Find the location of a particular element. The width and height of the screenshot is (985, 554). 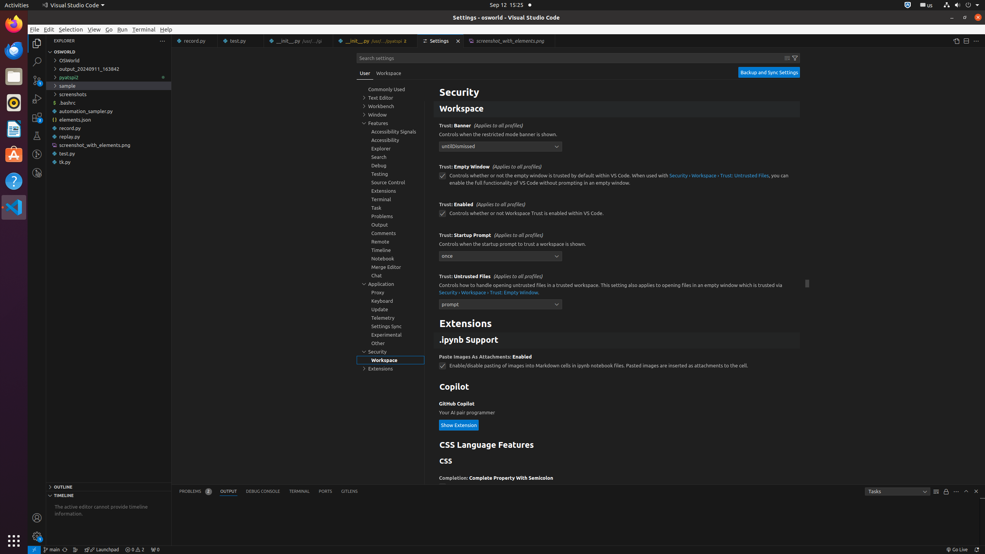

Views and More Actions... is located at coordinates (956, 492).